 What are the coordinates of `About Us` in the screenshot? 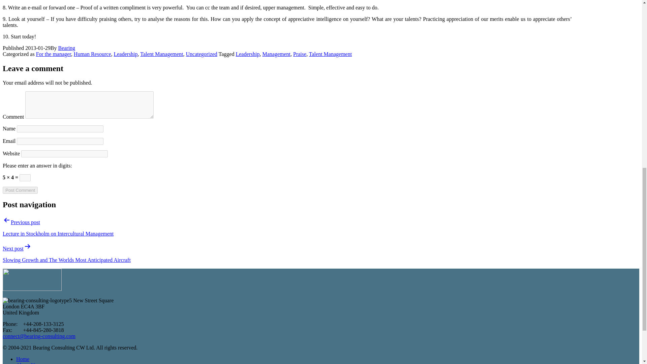 It's located at (26, 363).